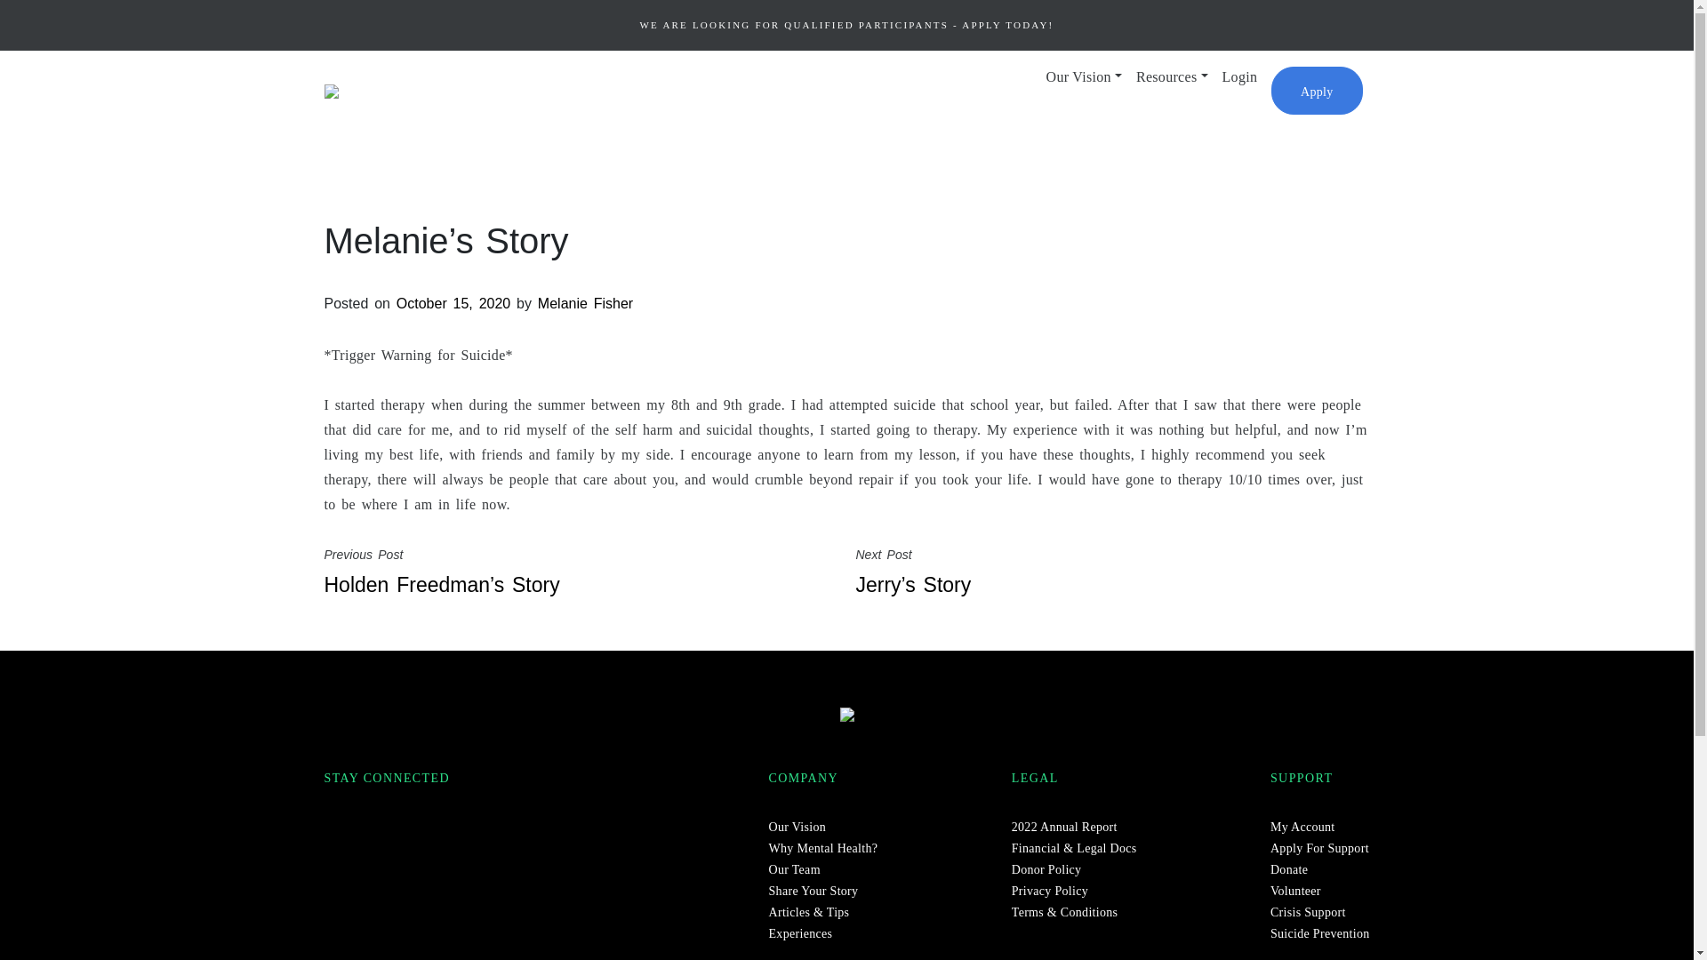 The image size is (1707, 960). Describe the element at coordinates (1172, 76) in the screenshot. I see `Resources` at that location.